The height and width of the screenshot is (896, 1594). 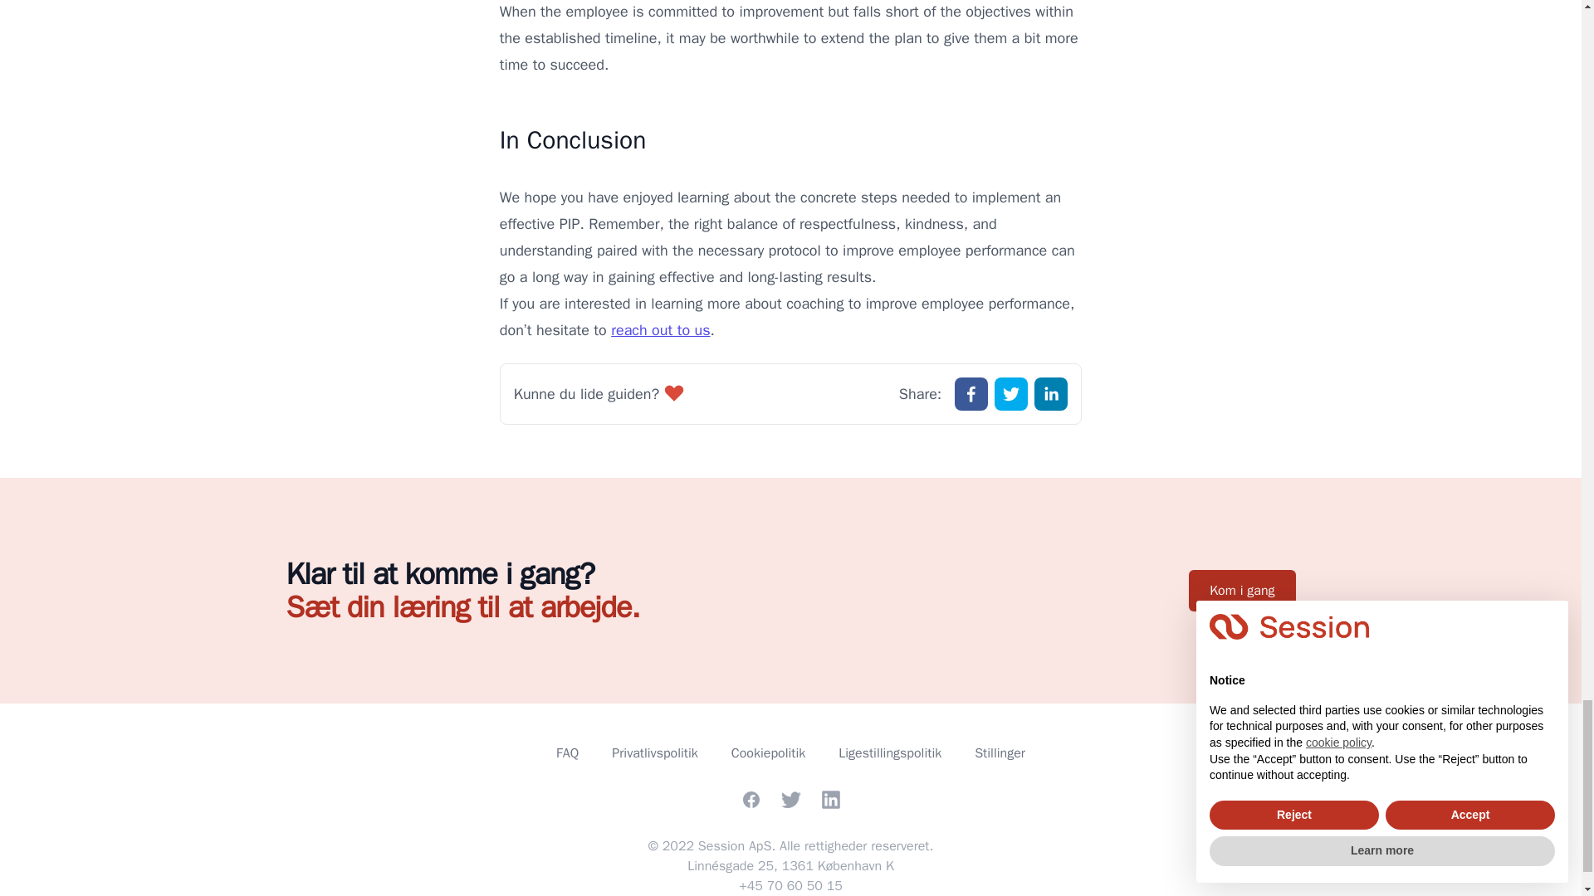 I want to click on Twitter, so click(x=790, y=800).